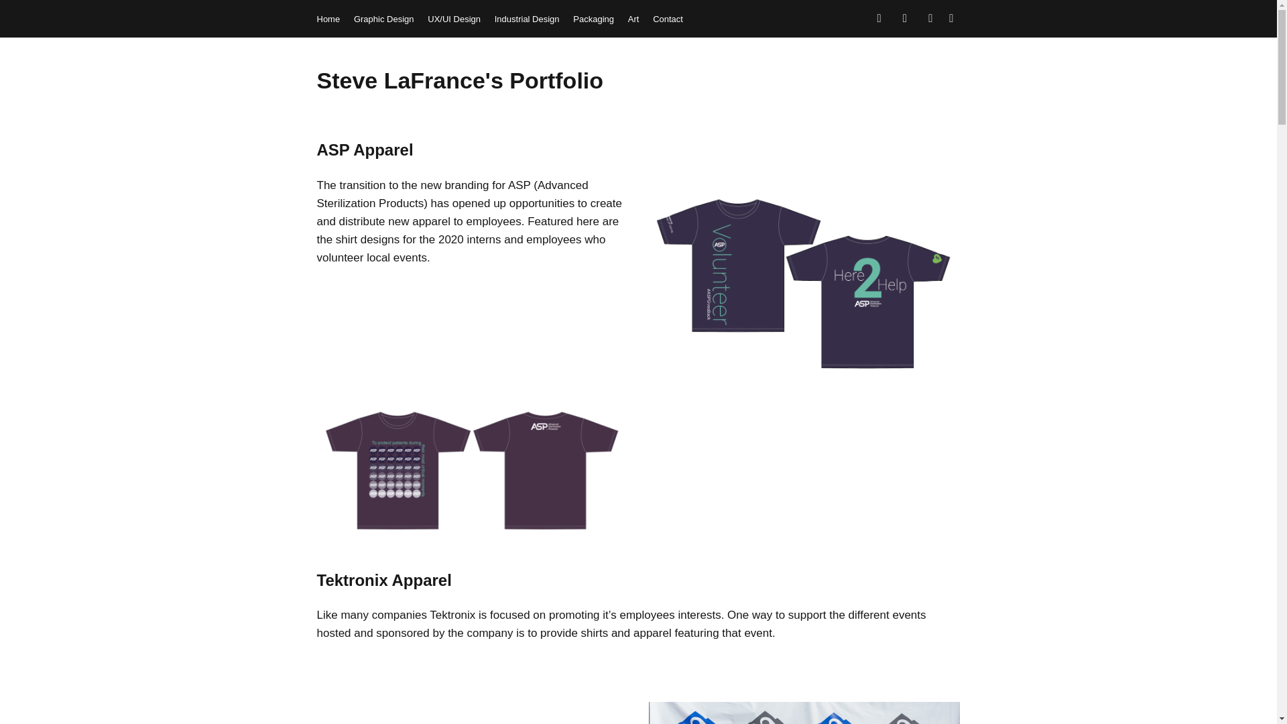 This screenshot has width=1287, height=724. Describe the element at coordinates (328, 19) in the screenshot. I see `Home` at that location.